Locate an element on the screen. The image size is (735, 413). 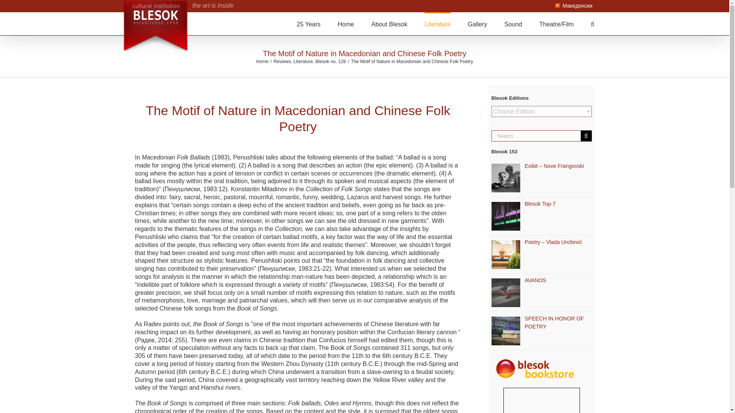
About Blesok is located at coordinates (389, 24).